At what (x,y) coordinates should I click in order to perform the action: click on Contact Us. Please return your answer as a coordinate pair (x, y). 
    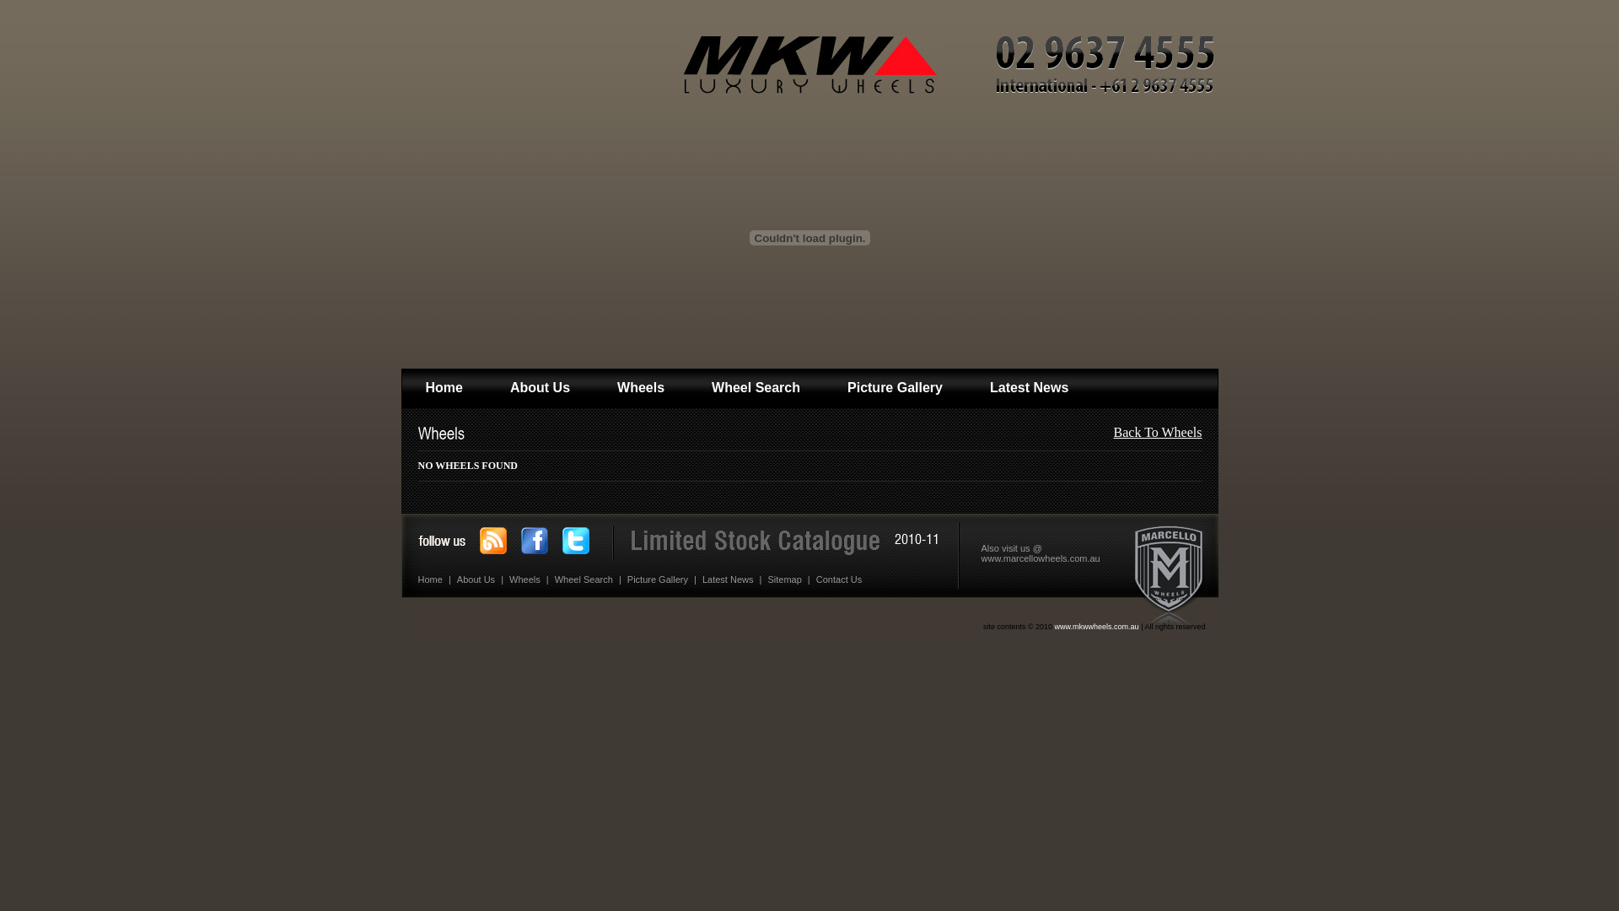
    Looking at the image, I should click on (464, 426).